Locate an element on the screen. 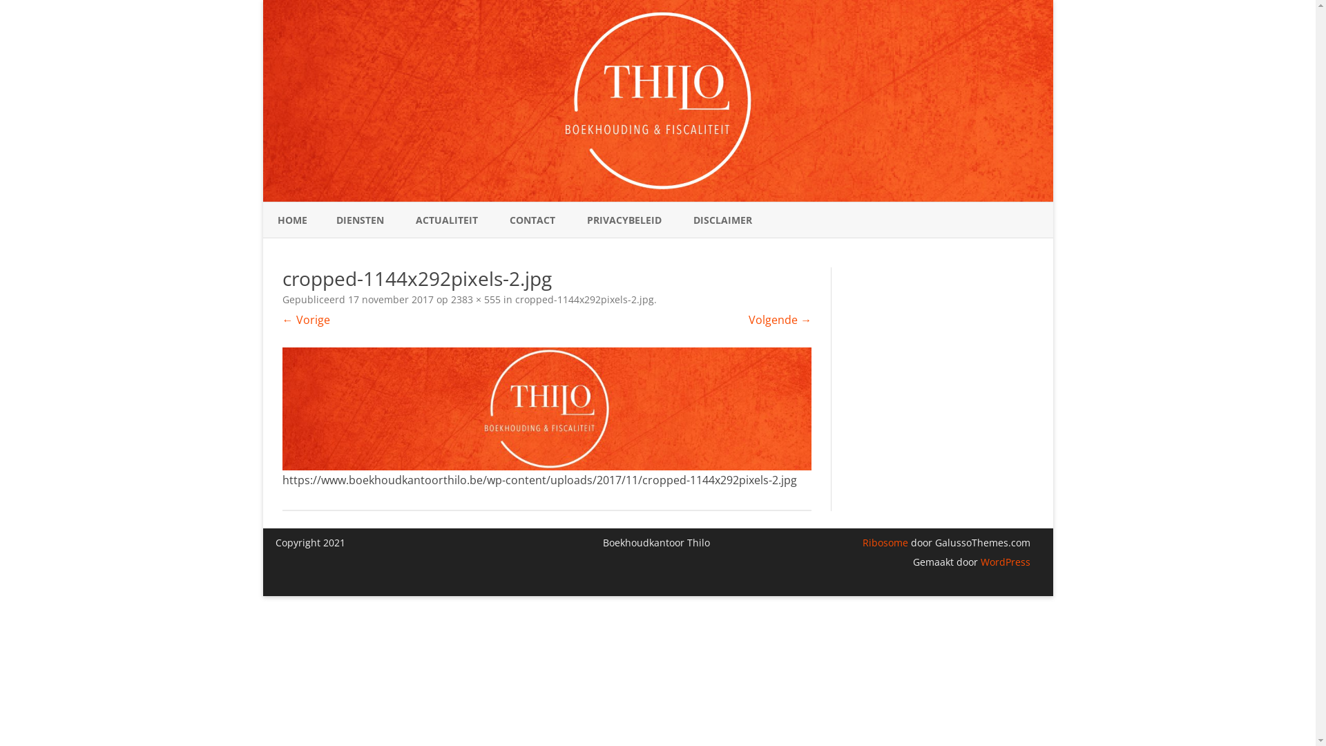 The width and height of the screenshot is (1326, 746). PRIVACYBELEID is located at coordinates (624, 220).